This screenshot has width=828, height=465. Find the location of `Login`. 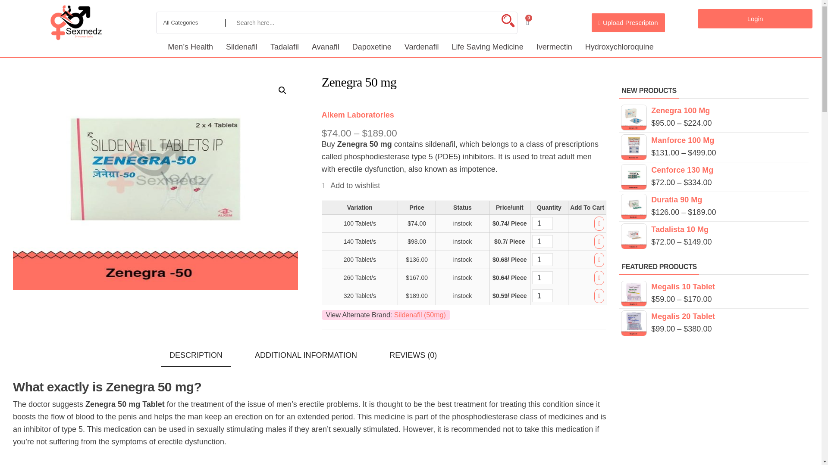

Login is located at coordinates (755, 18).